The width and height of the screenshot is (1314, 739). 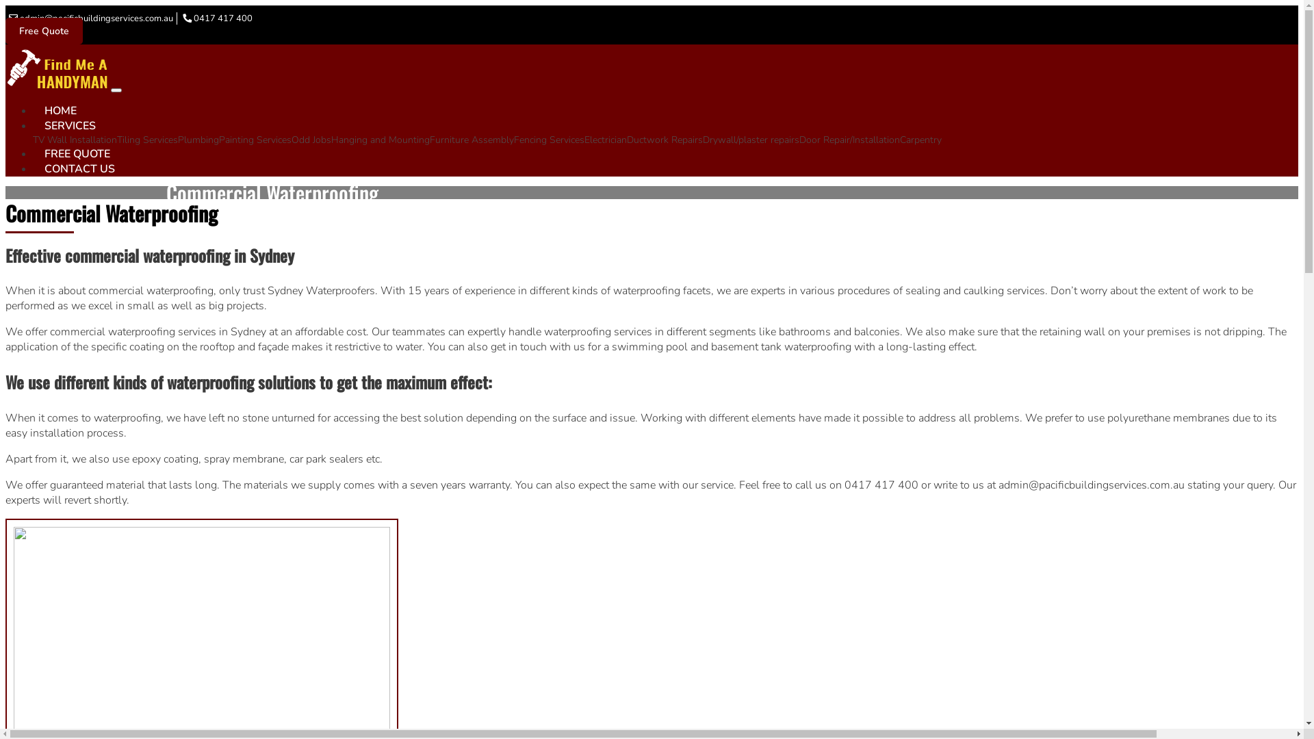 What do you see at coordinates (198, 140) in the screenshot?
I see `Plumbing` at bounding box center [198, 140].